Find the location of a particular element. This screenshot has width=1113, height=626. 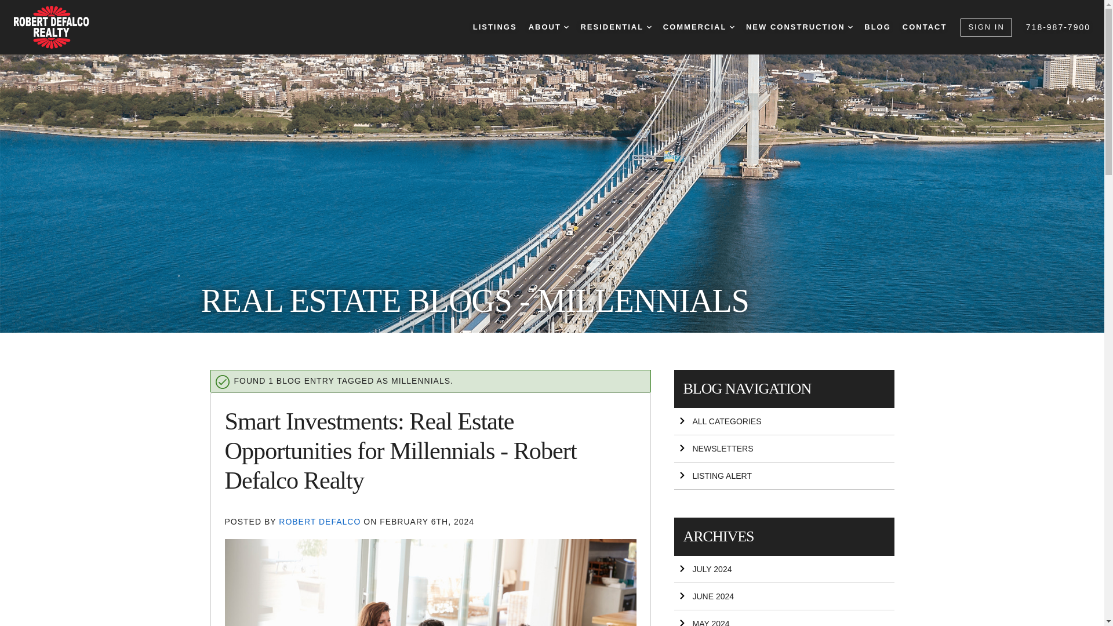

ABOUT DROPDOWN ARROW is located at coordinates (548, 27).